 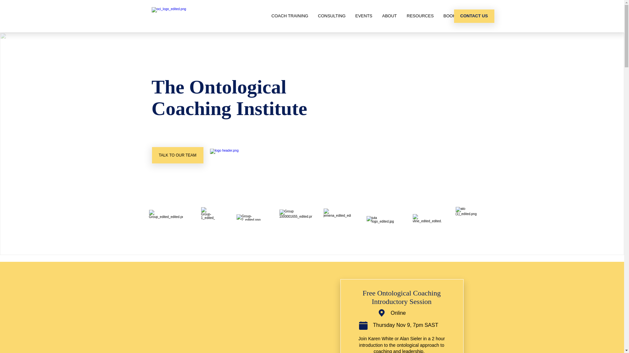 I want to click on RESOURCES, so click(x=420, y=16).